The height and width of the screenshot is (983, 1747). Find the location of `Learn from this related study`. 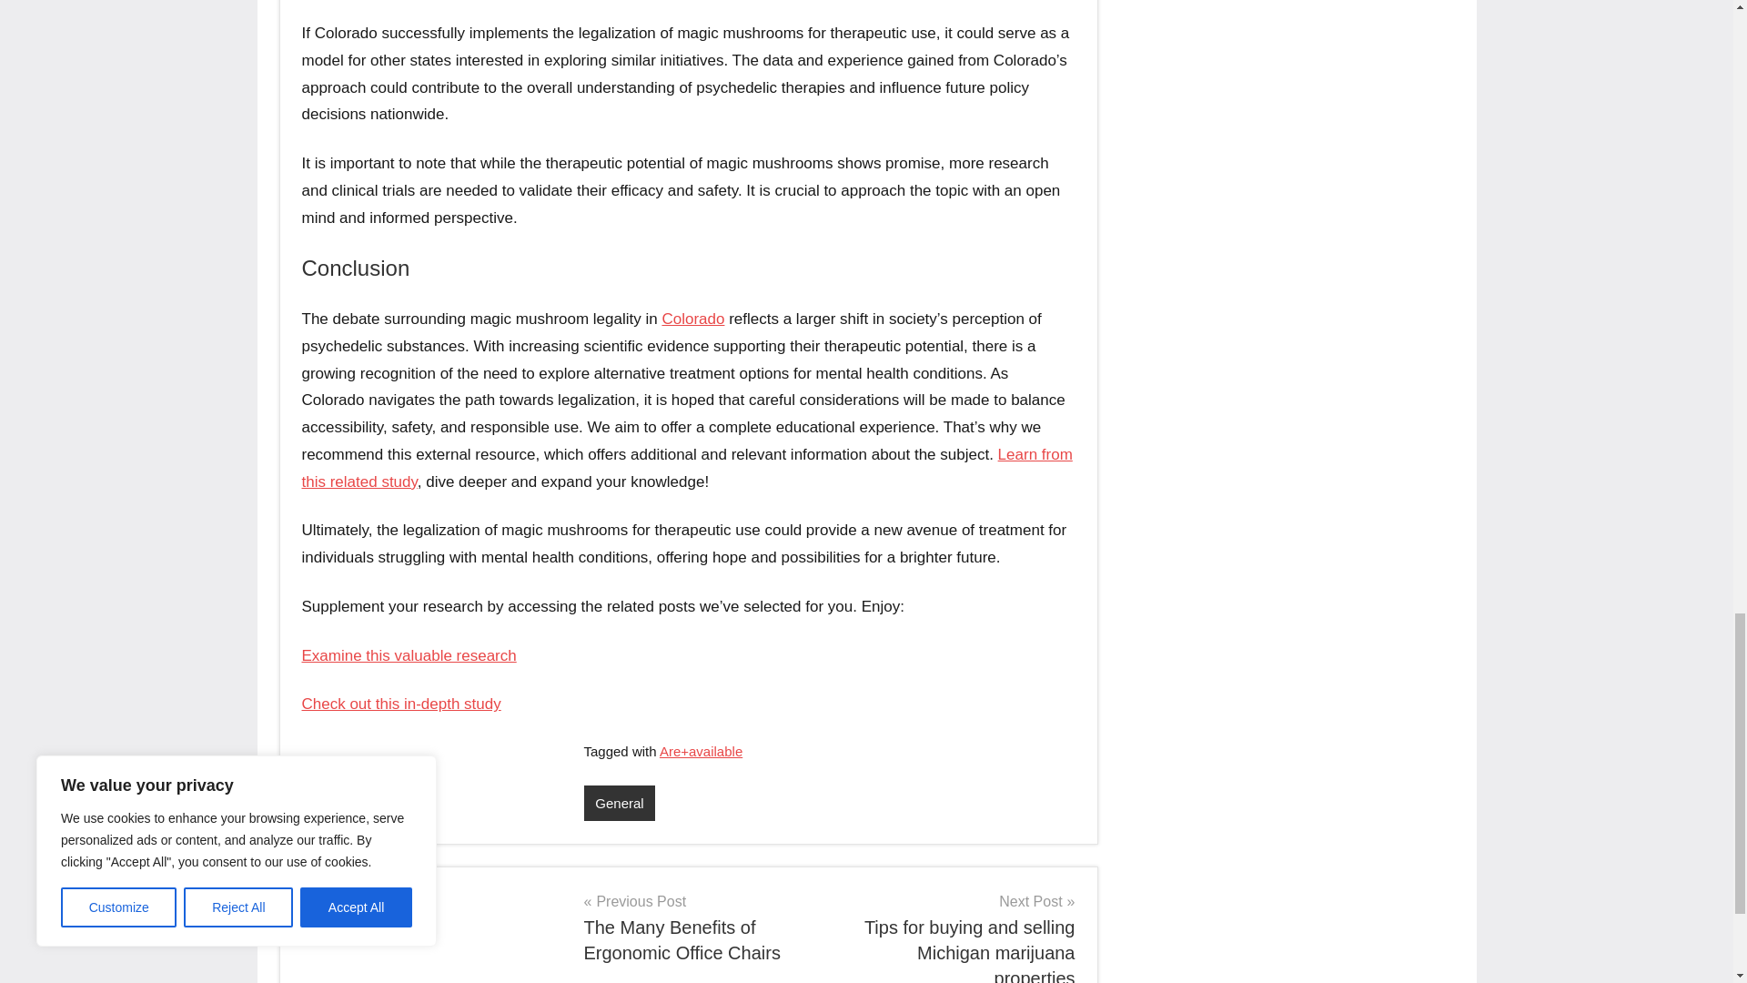

Learn from this related study is located at coordinates (409, 654).